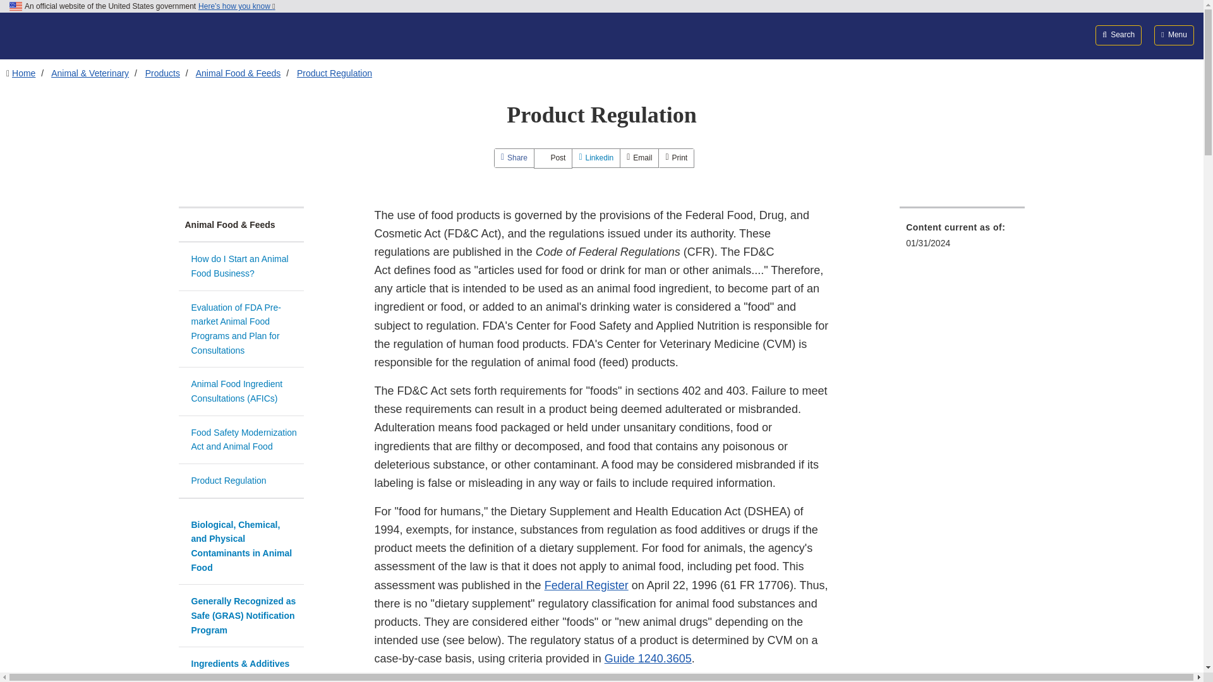 The width and height of the screenshot is (1213, 682). Describe the element at coordinates (648, 658) in the screenshot. I see `1240.3605 Regulating Animal Foods with Drug Claims` at that location.